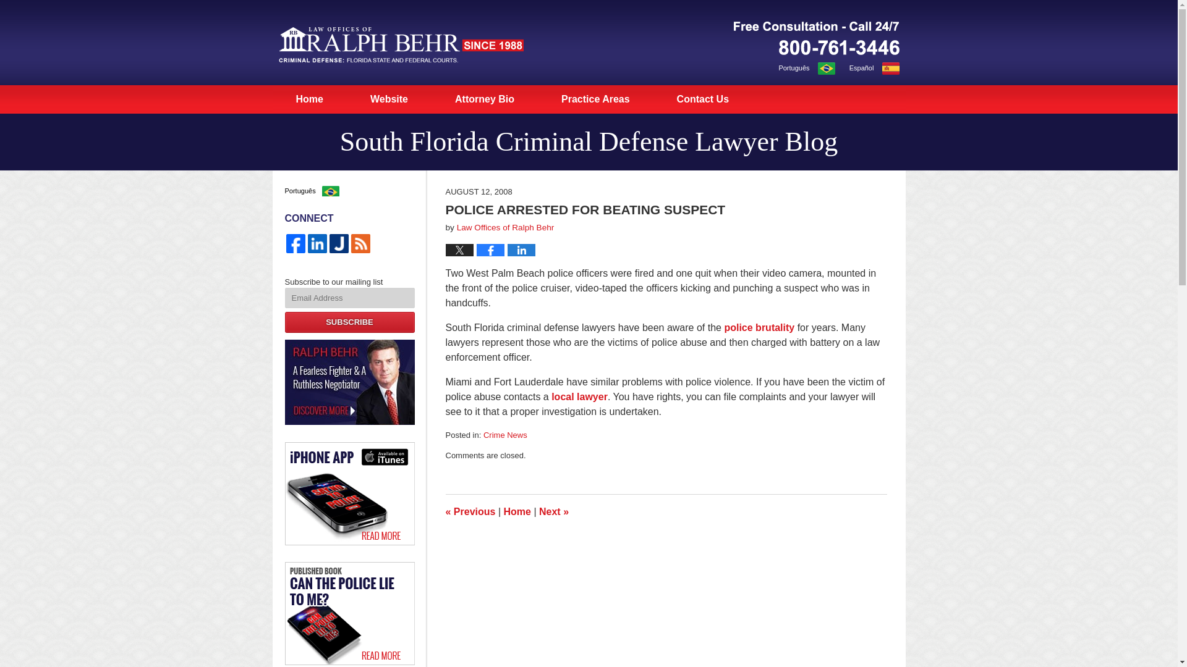  Describe the element at coordinates (309, 99) in the screenshot. I see `Home` at that location.